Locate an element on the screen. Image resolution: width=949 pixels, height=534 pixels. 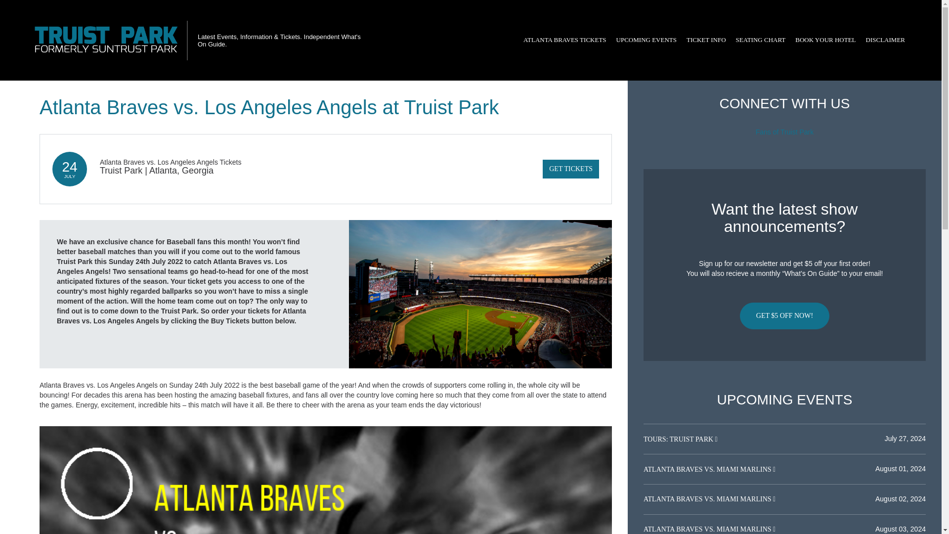
BOOK YOUR HOTEL is located at coordinates (825, 40).